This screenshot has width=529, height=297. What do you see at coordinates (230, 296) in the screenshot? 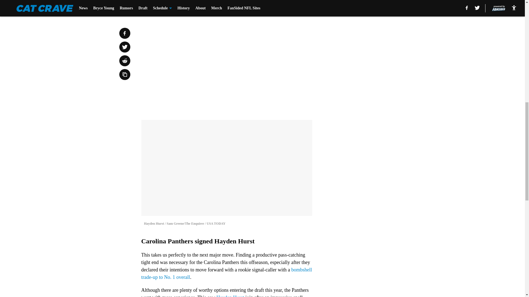
I see `Hayden Hurst` at bounding box center [230, 296].